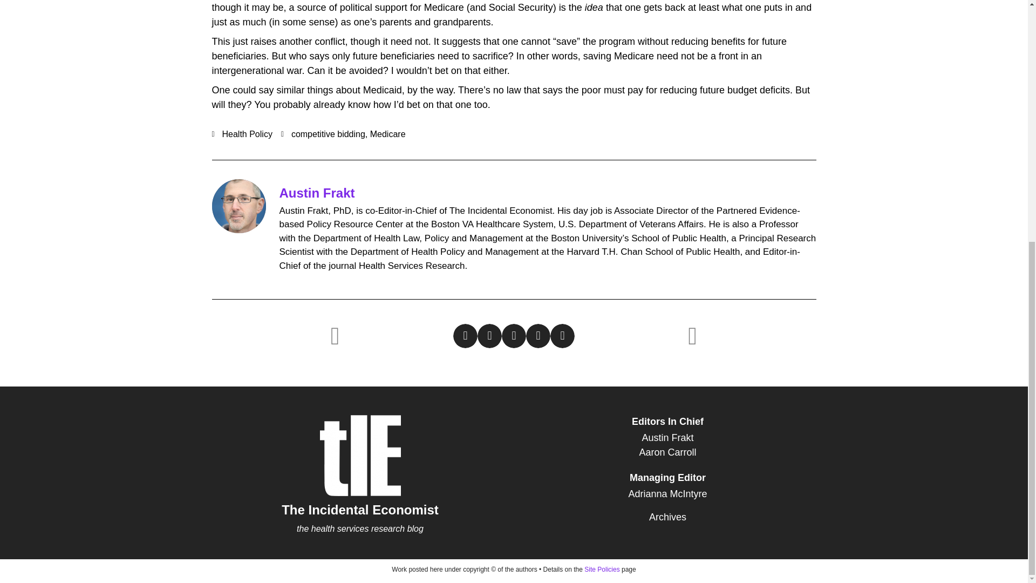 This screenshot has width=1036, height=583. What do you see at coordinates (667, 438) in the screenshot?
I see `Austin Frakt` at bounding box center [667, 438].